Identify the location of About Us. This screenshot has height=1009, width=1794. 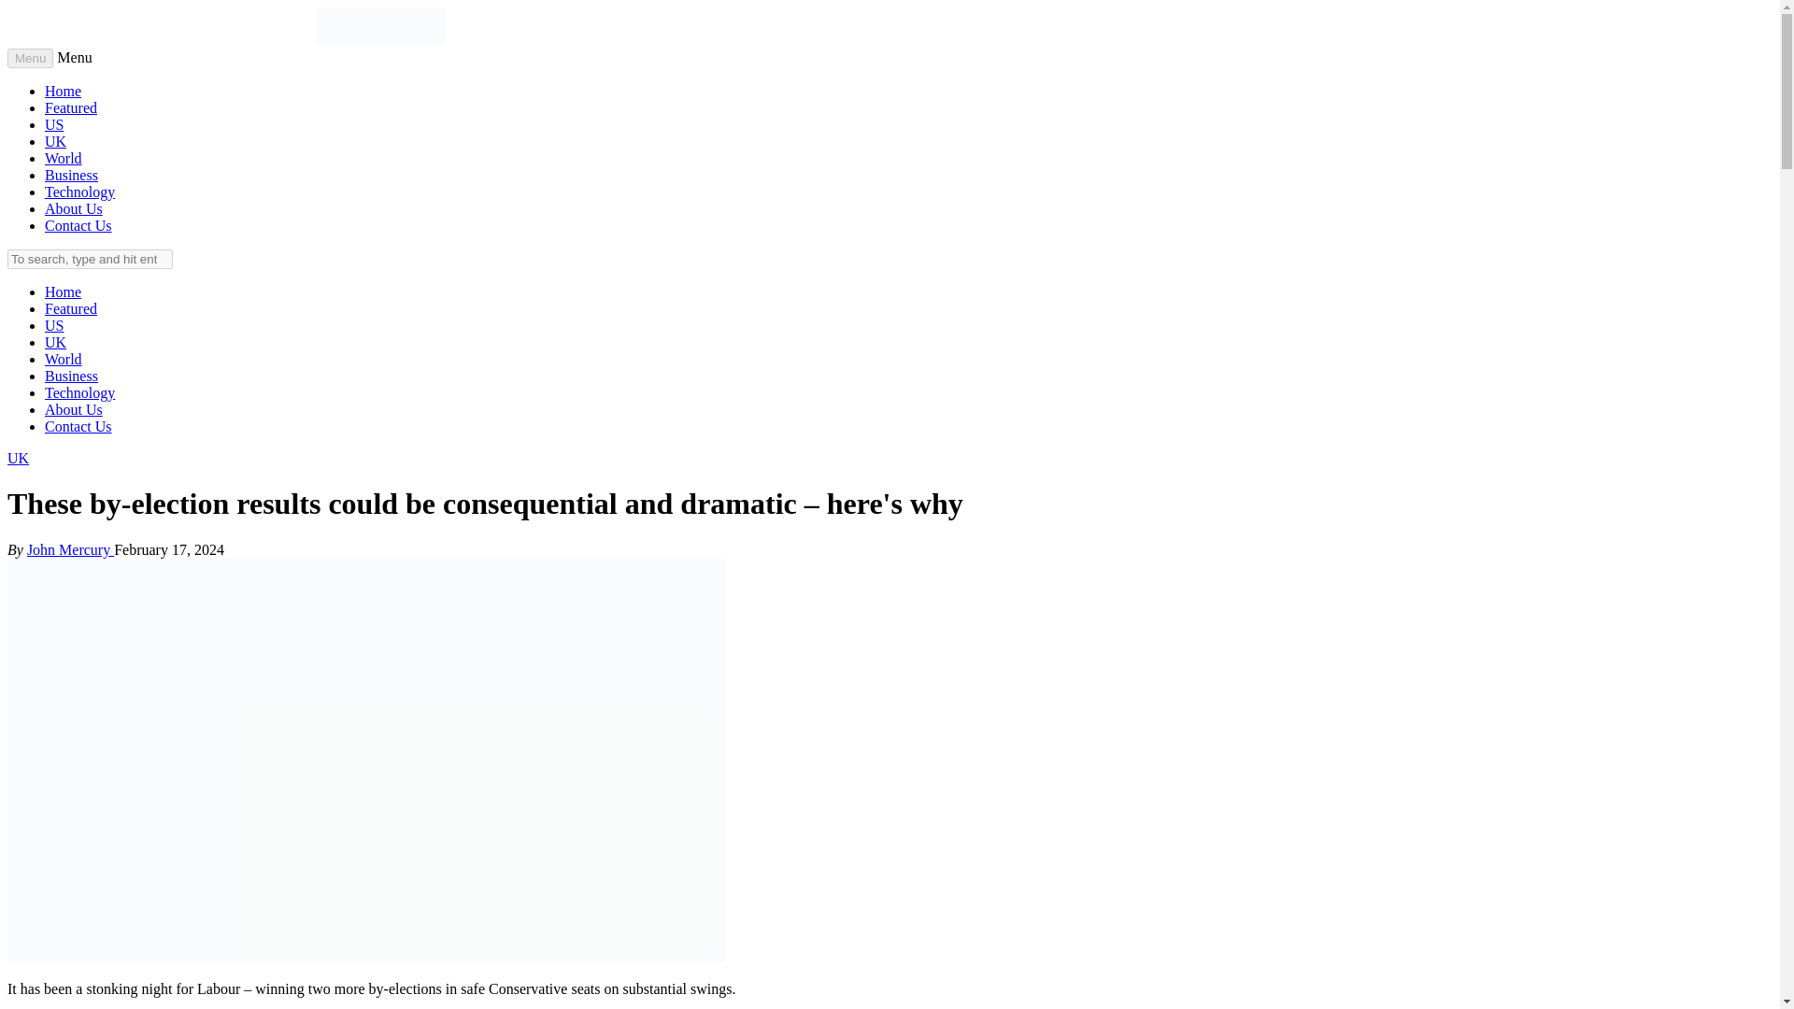
(73, 409).